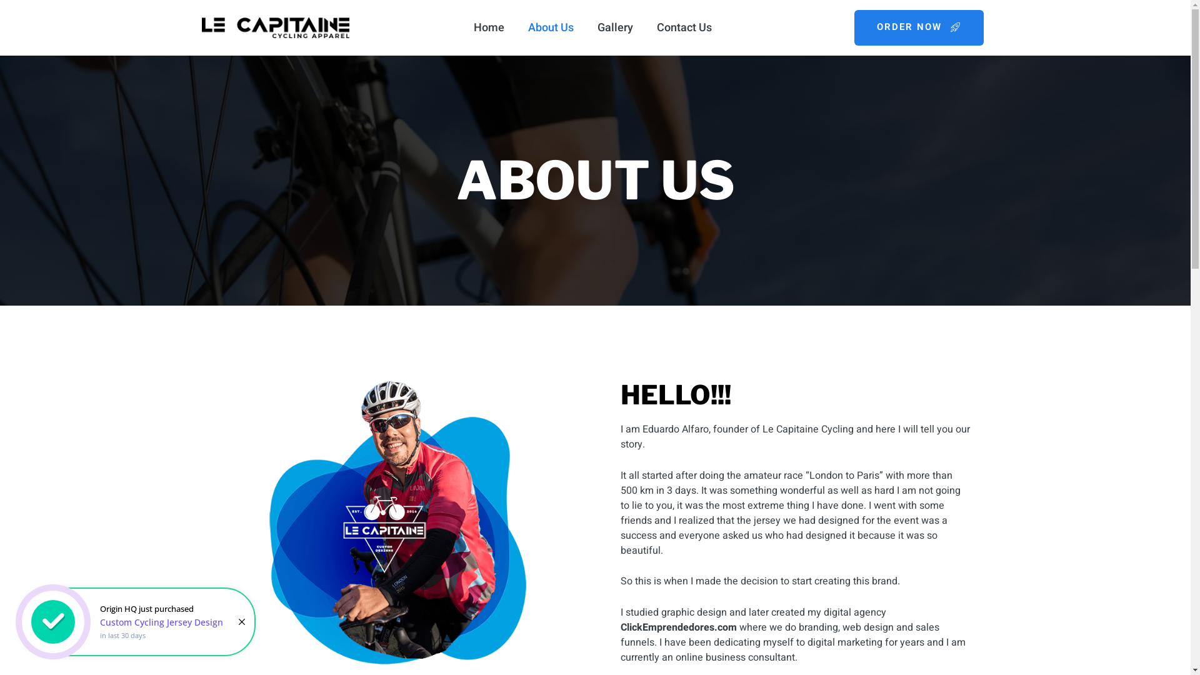  Describe the element at coordinates (684, 27) in the screenshot. I see `Contact Us` at that location.